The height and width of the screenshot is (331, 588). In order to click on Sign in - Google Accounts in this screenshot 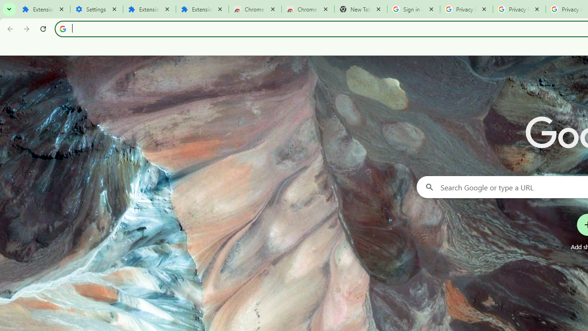, I will do `click(413, 9)`.